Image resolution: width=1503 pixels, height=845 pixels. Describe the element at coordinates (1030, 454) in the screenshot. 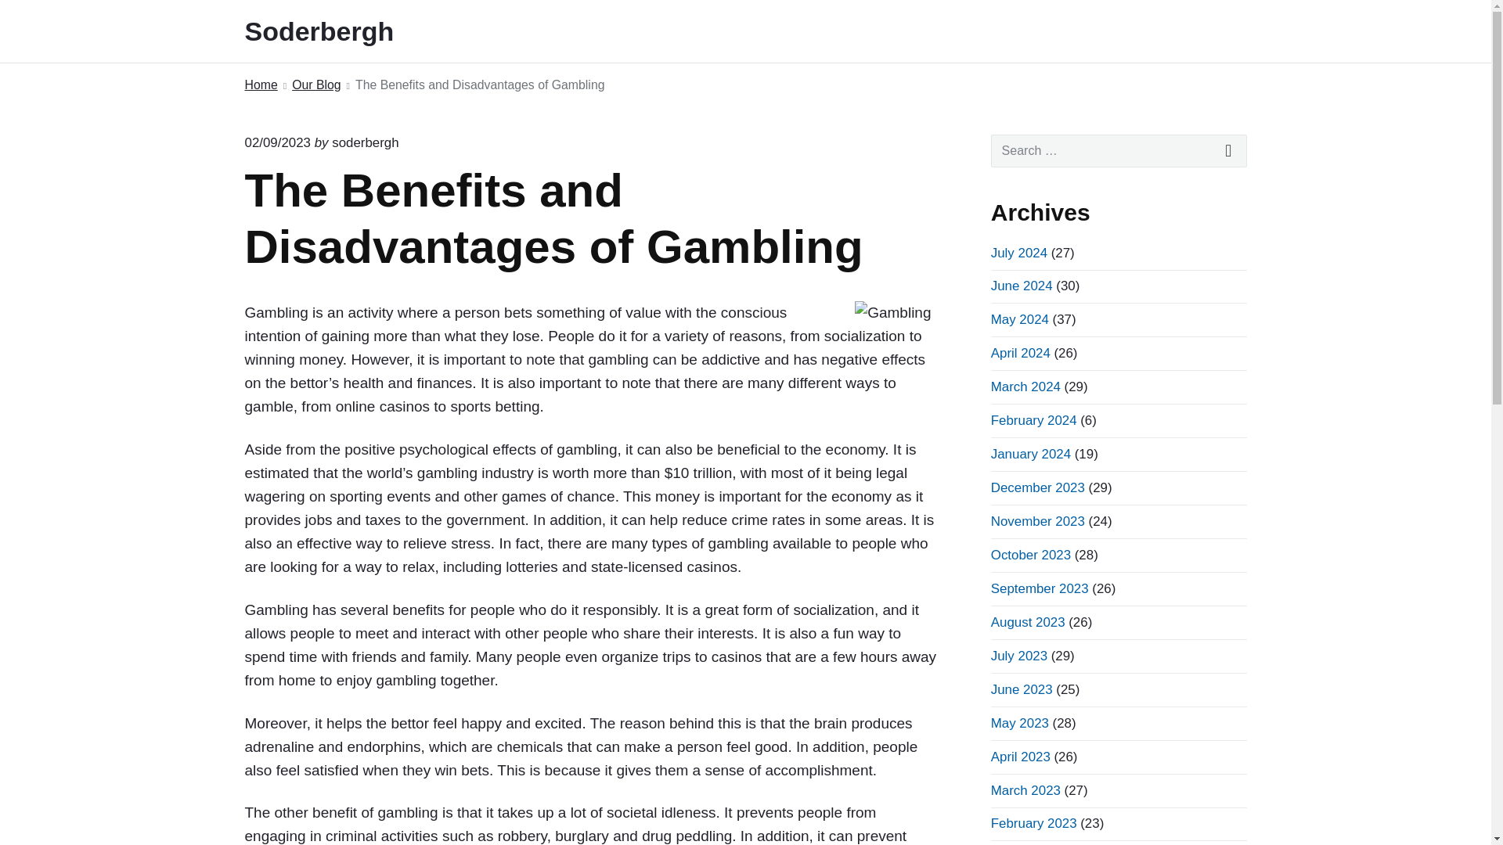

I see `January 2024` at that location.